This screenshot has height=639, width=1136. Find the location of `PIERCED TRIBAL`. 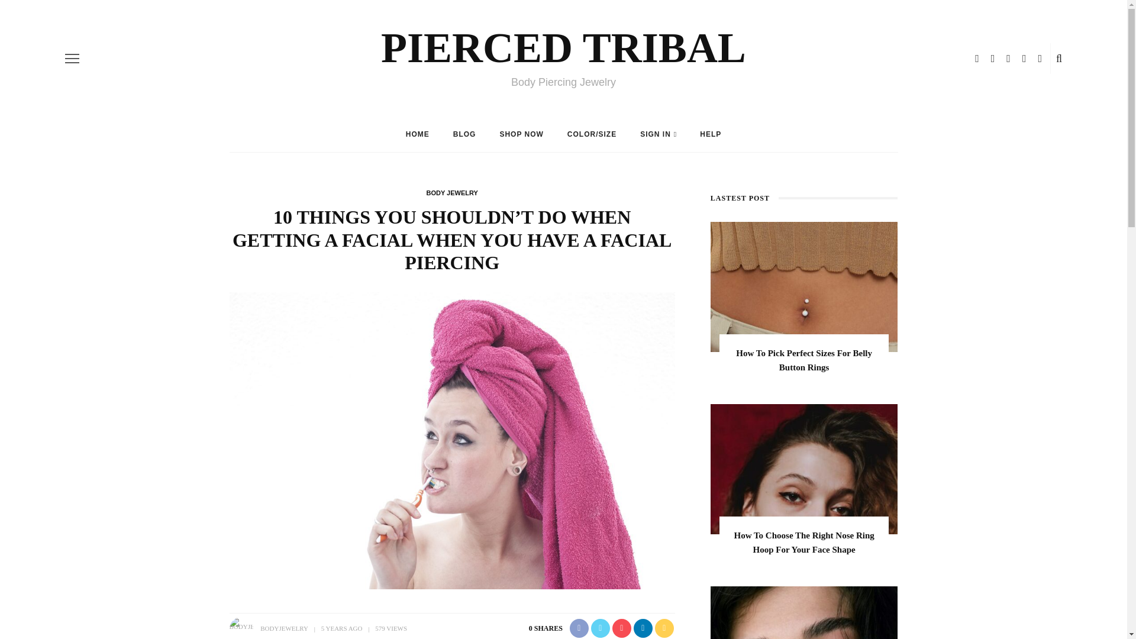

PIERCED TRIBAL is located at coordinates (563, 47).